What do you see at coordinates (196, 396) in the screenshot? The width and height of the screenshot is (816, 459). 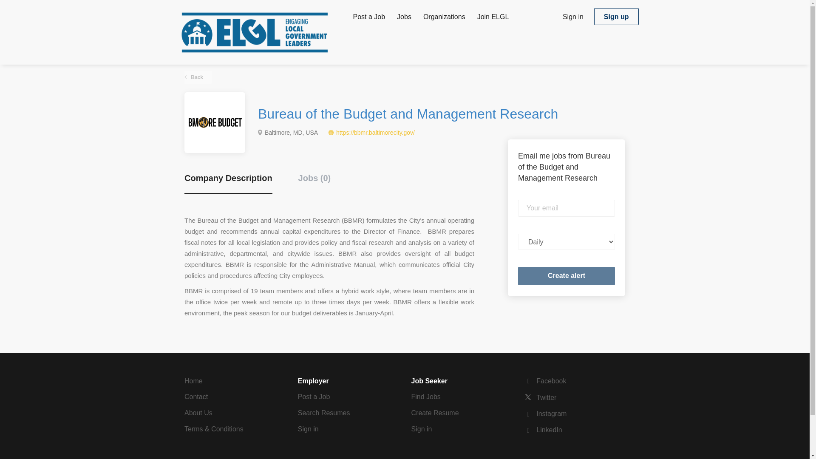 I see `Contact` at bounding box center [196, 396].